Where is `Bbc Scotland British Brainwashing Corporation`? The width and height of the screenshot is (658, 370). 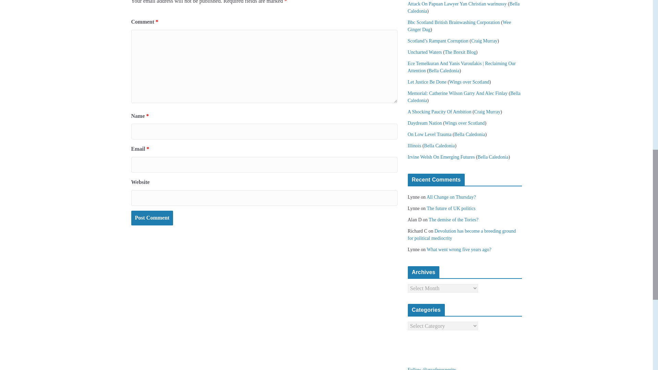 Bbc Scotland British Brainwashing Corporation is located at coordinates (454, 23).